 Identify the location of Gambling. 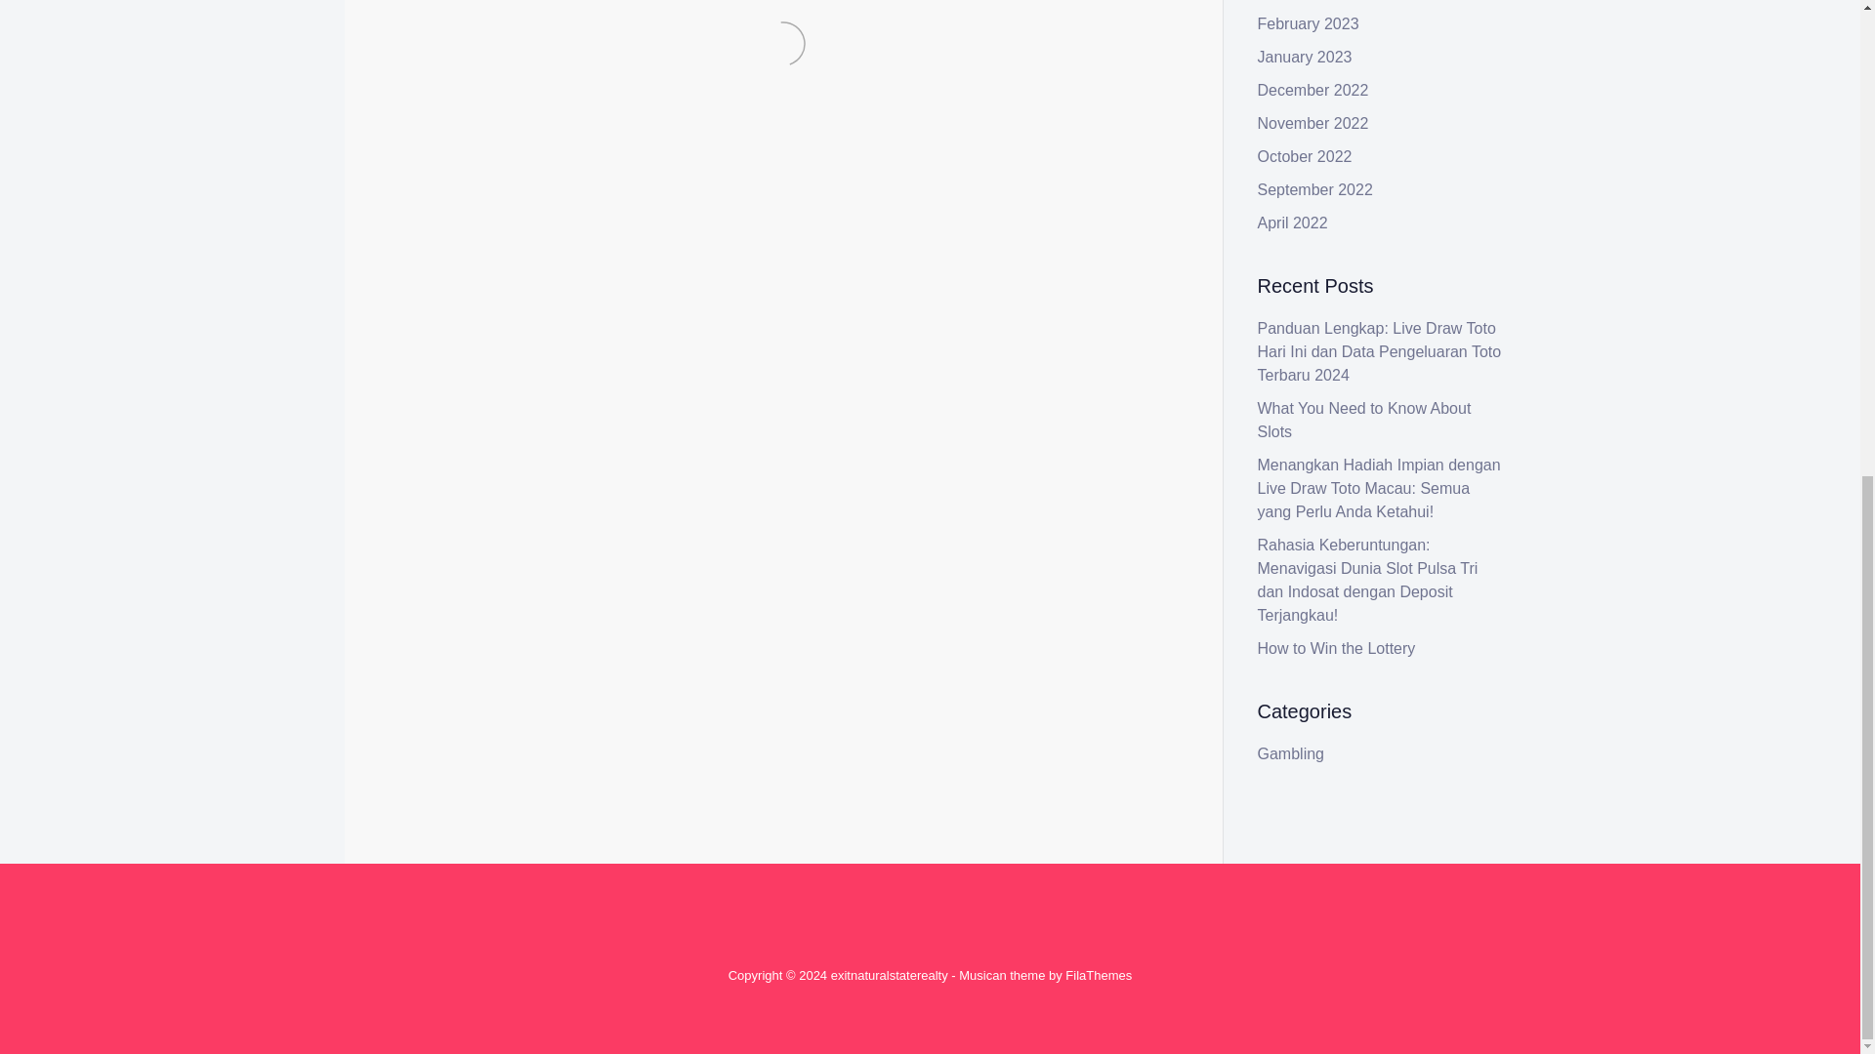
(1291, 753).